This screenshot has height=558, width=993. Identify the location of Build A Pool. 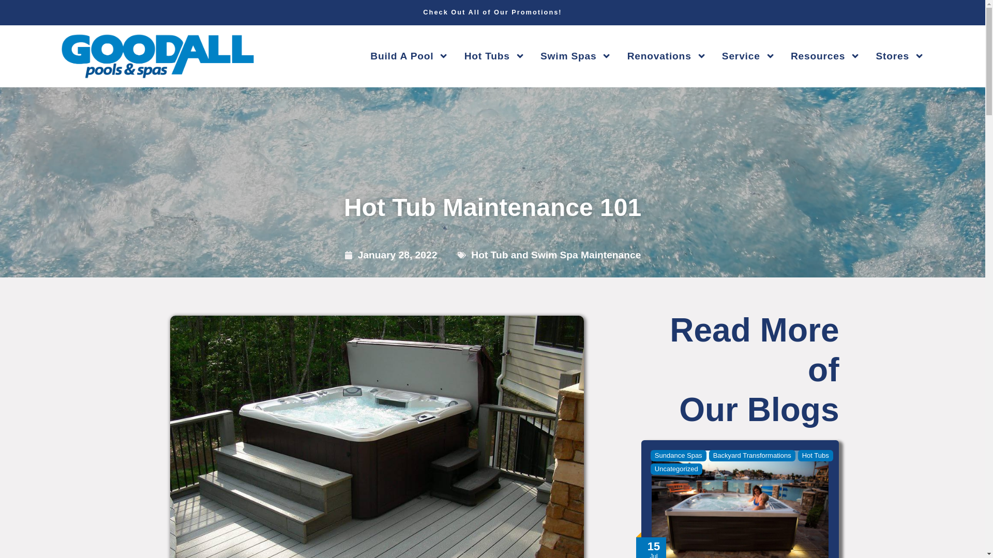
(410, 56).